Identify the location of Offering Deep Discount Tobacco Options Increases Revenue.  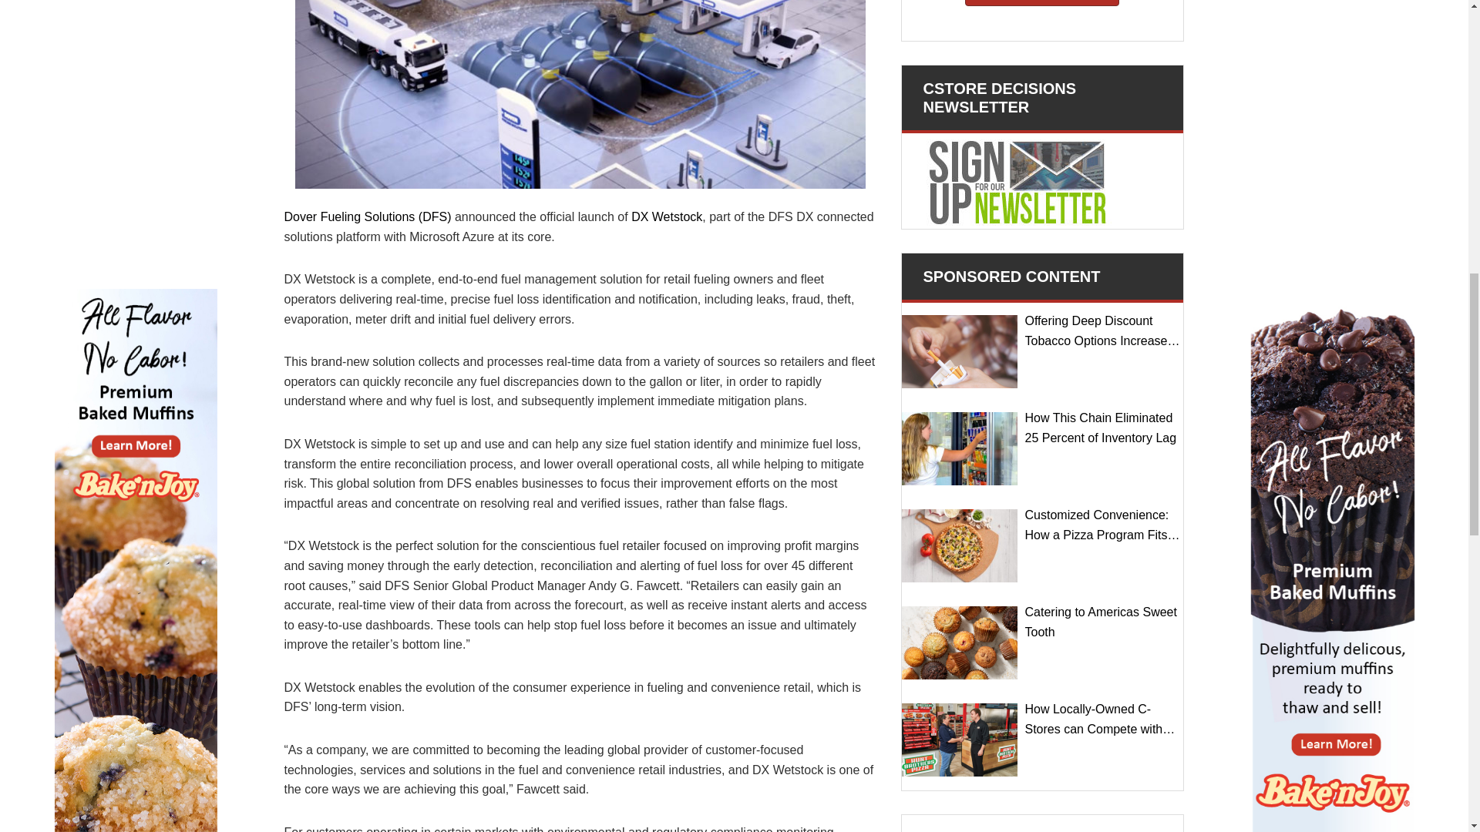
(959, 351).